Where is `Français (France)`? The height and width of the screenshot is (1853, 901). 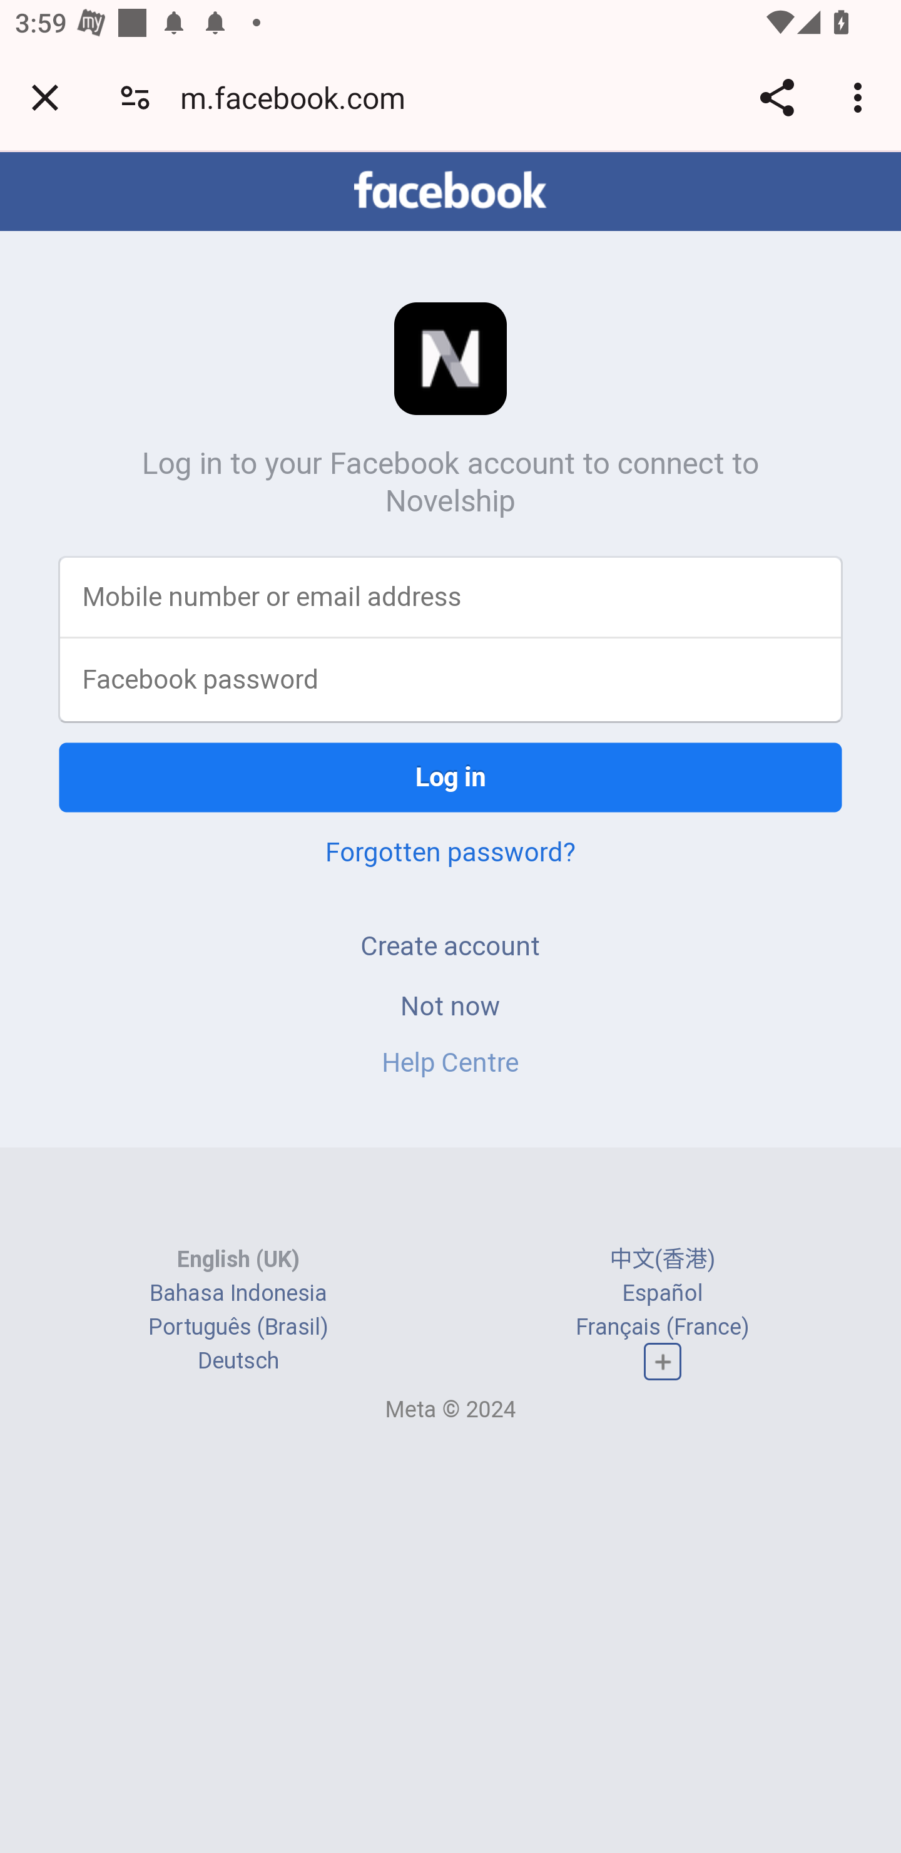 Français (France) is located at coordinates (662, 1327).